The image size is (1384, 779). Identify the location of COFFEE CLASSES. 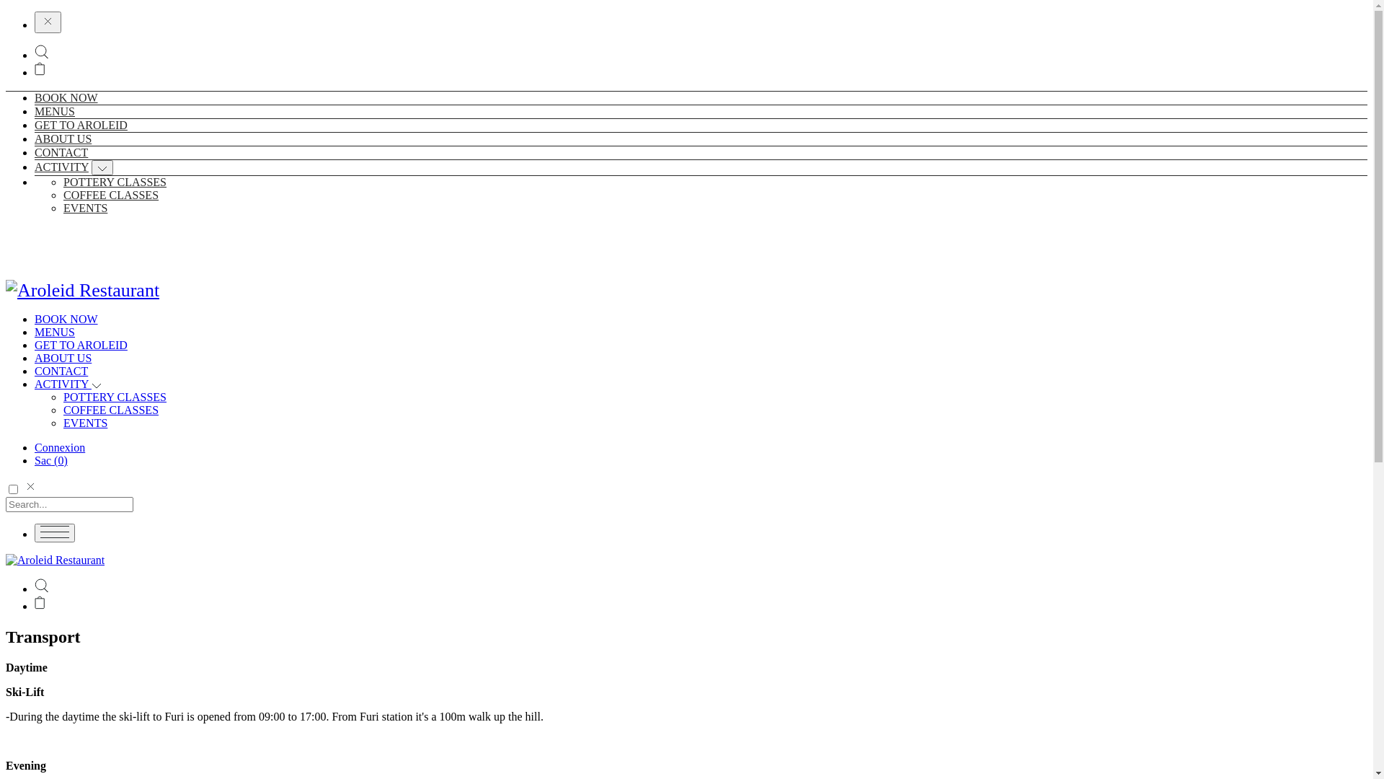
(111, 195).